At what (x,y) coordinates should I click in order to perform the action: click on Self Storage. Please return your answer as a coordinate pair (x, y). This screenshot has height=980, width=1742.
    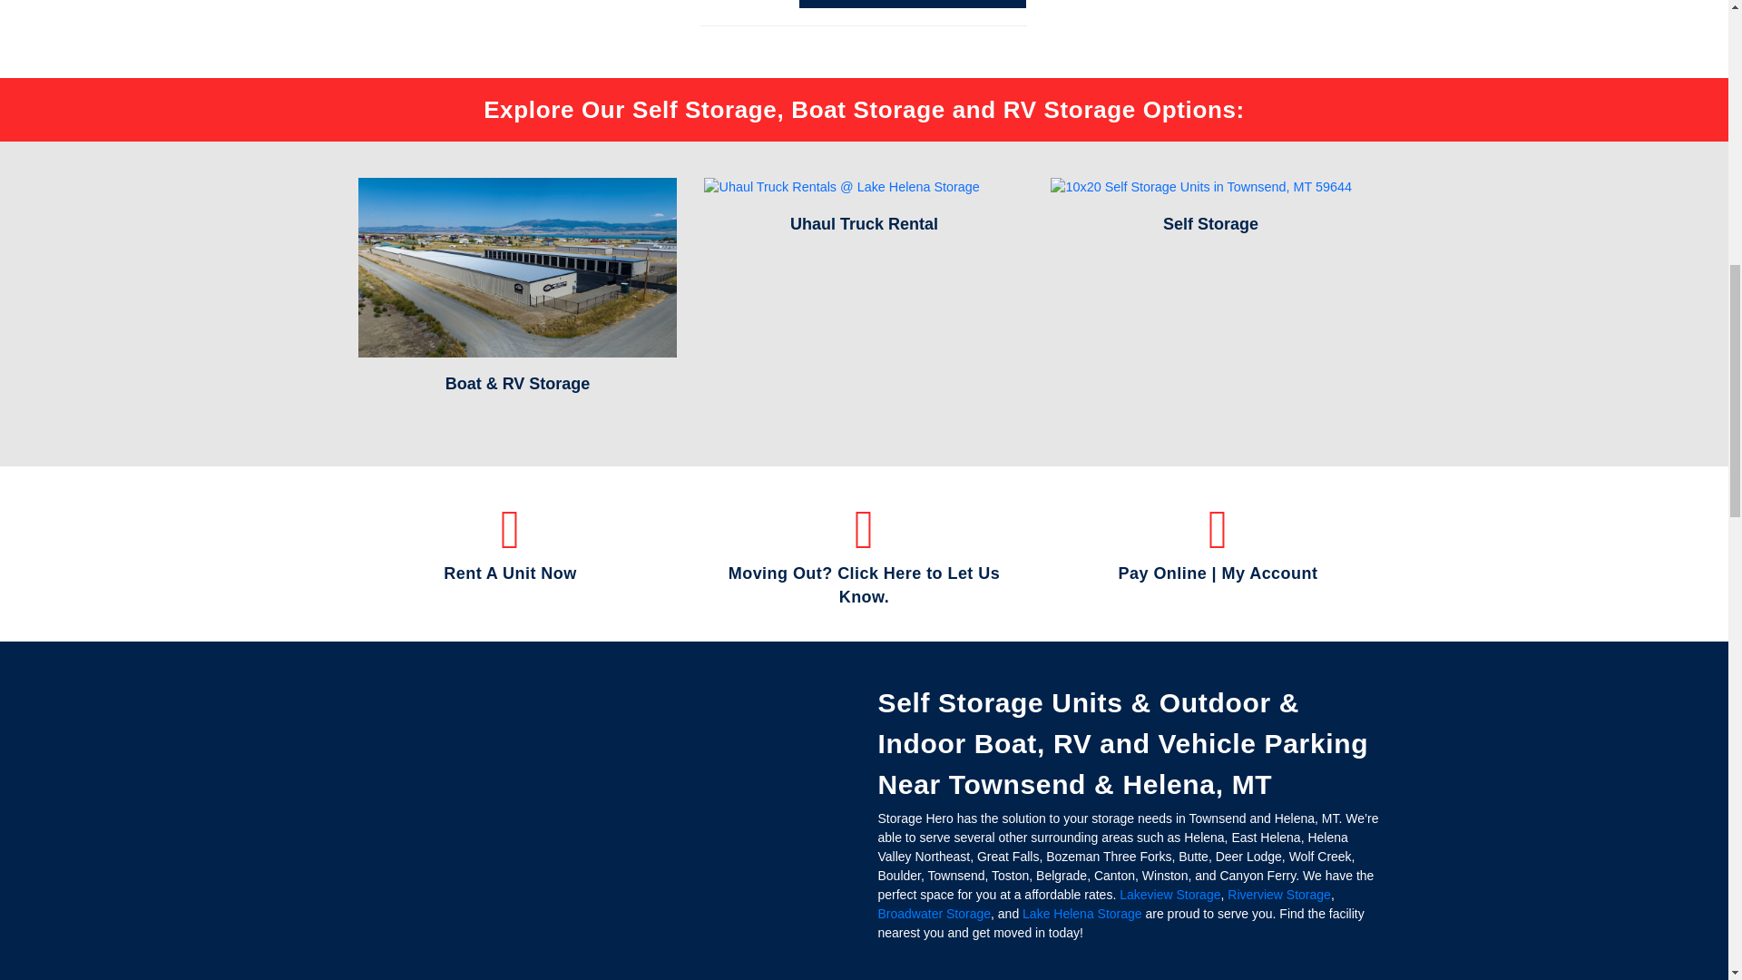
    Looking at the image, I should click on (1210, 223).